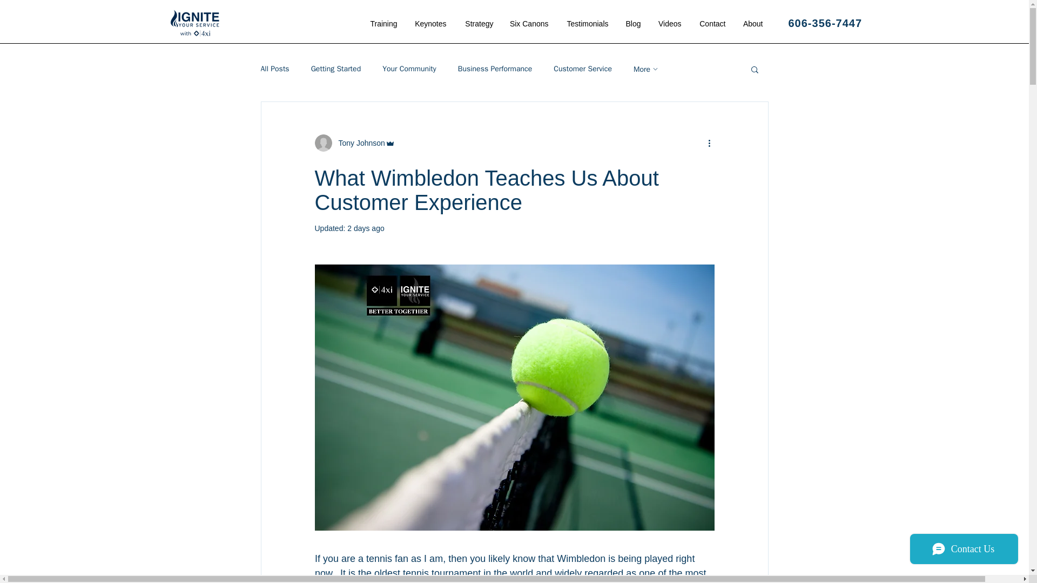  What do you see at coordinates (528, 23) in the screenshot?
I see `Six Canons` at bounding box center [528, 23].